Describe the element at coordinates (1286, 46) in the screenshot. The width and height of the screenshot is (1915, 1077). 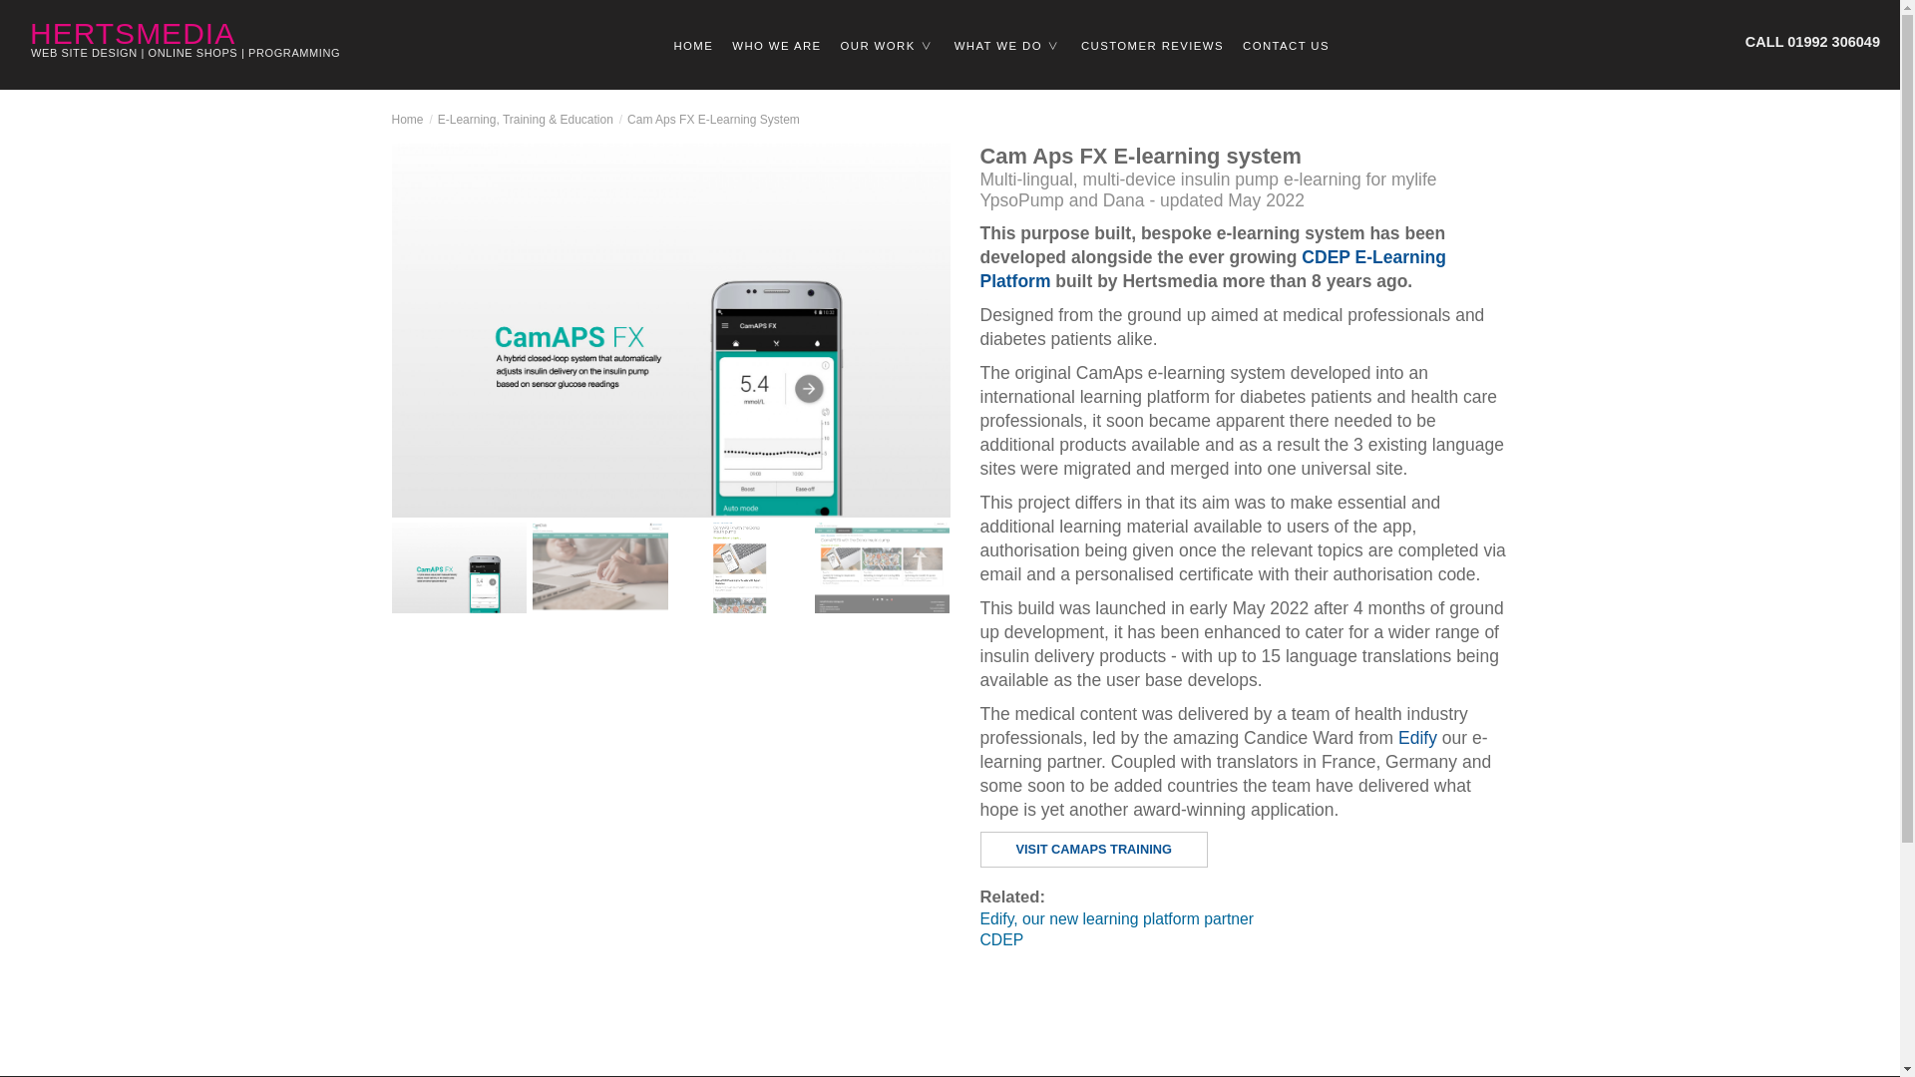
I see `CONTACT US` at that location.